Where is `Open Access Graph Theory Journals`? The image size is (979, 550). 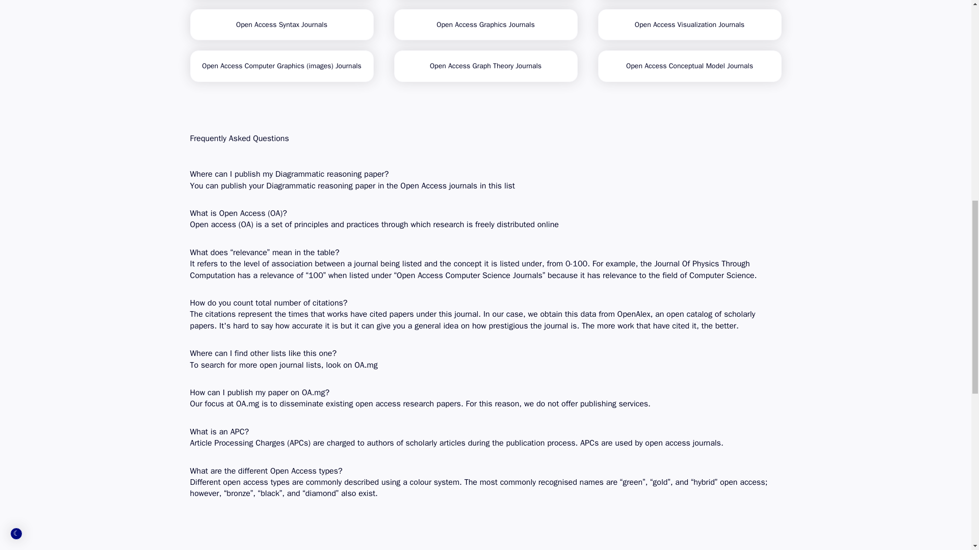 Open Access Graph Theory Journals is located at coordinates (485, 66).